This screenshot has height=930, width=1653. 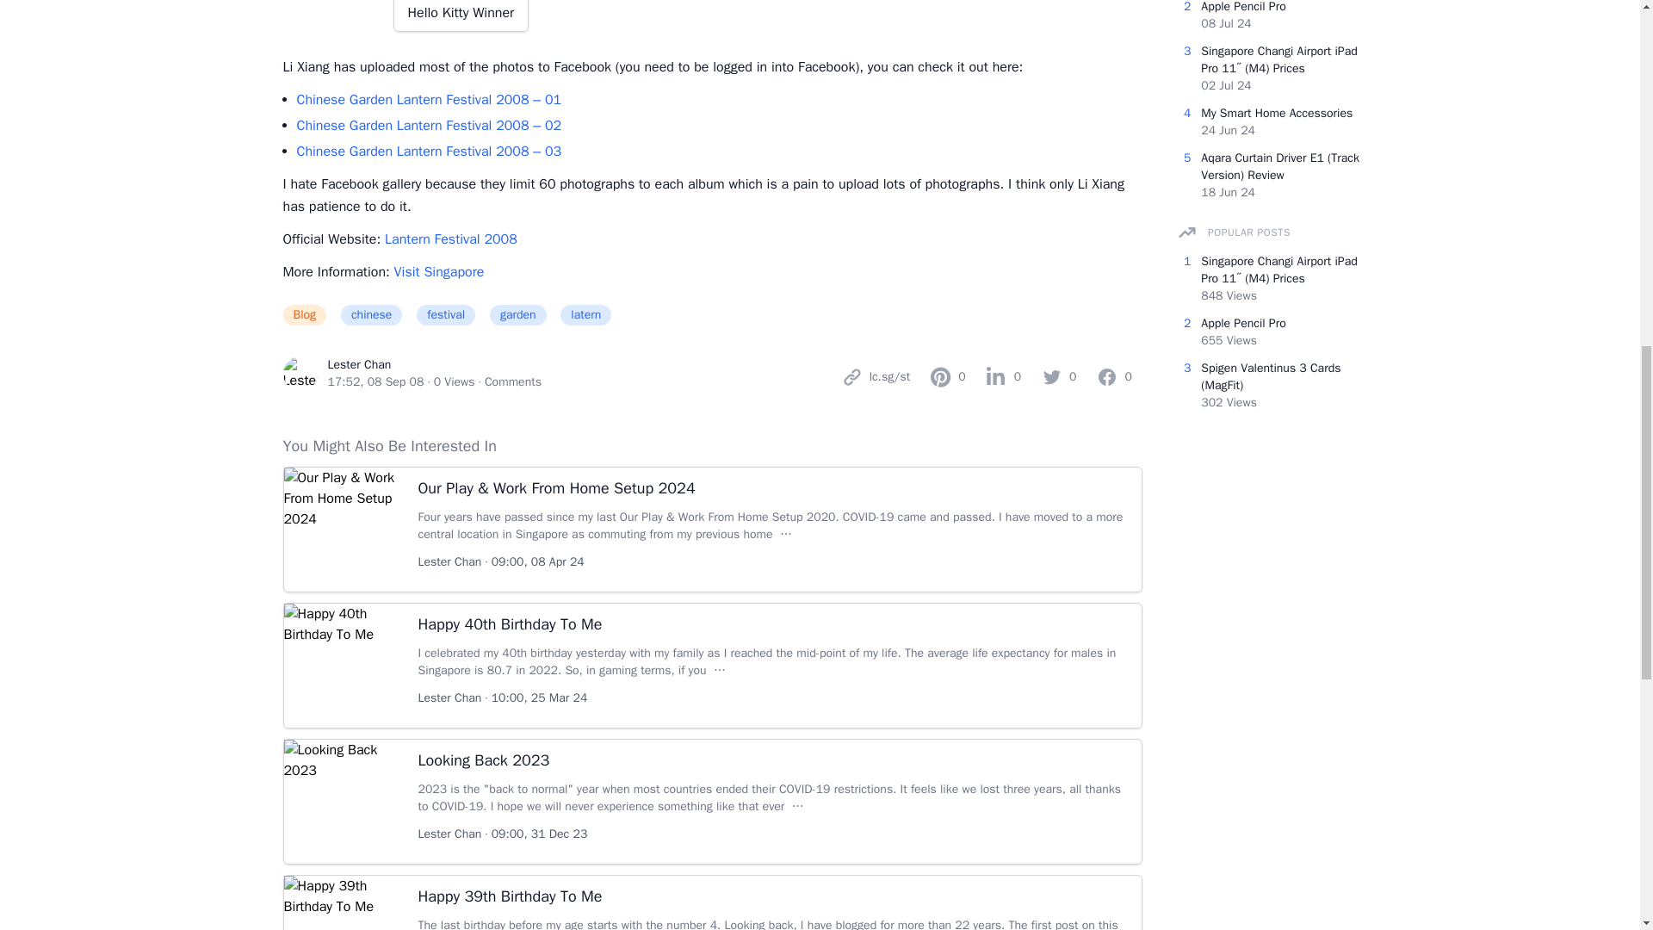 I want to click on Tag: festival, so click(x=451, y=319).